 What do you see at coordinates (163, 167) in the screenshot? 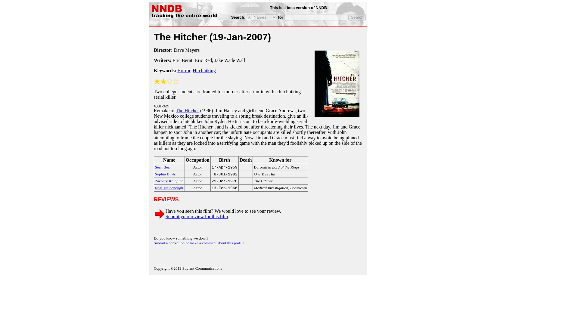
I see `Sean Bean` at bounding box center [163, 167].